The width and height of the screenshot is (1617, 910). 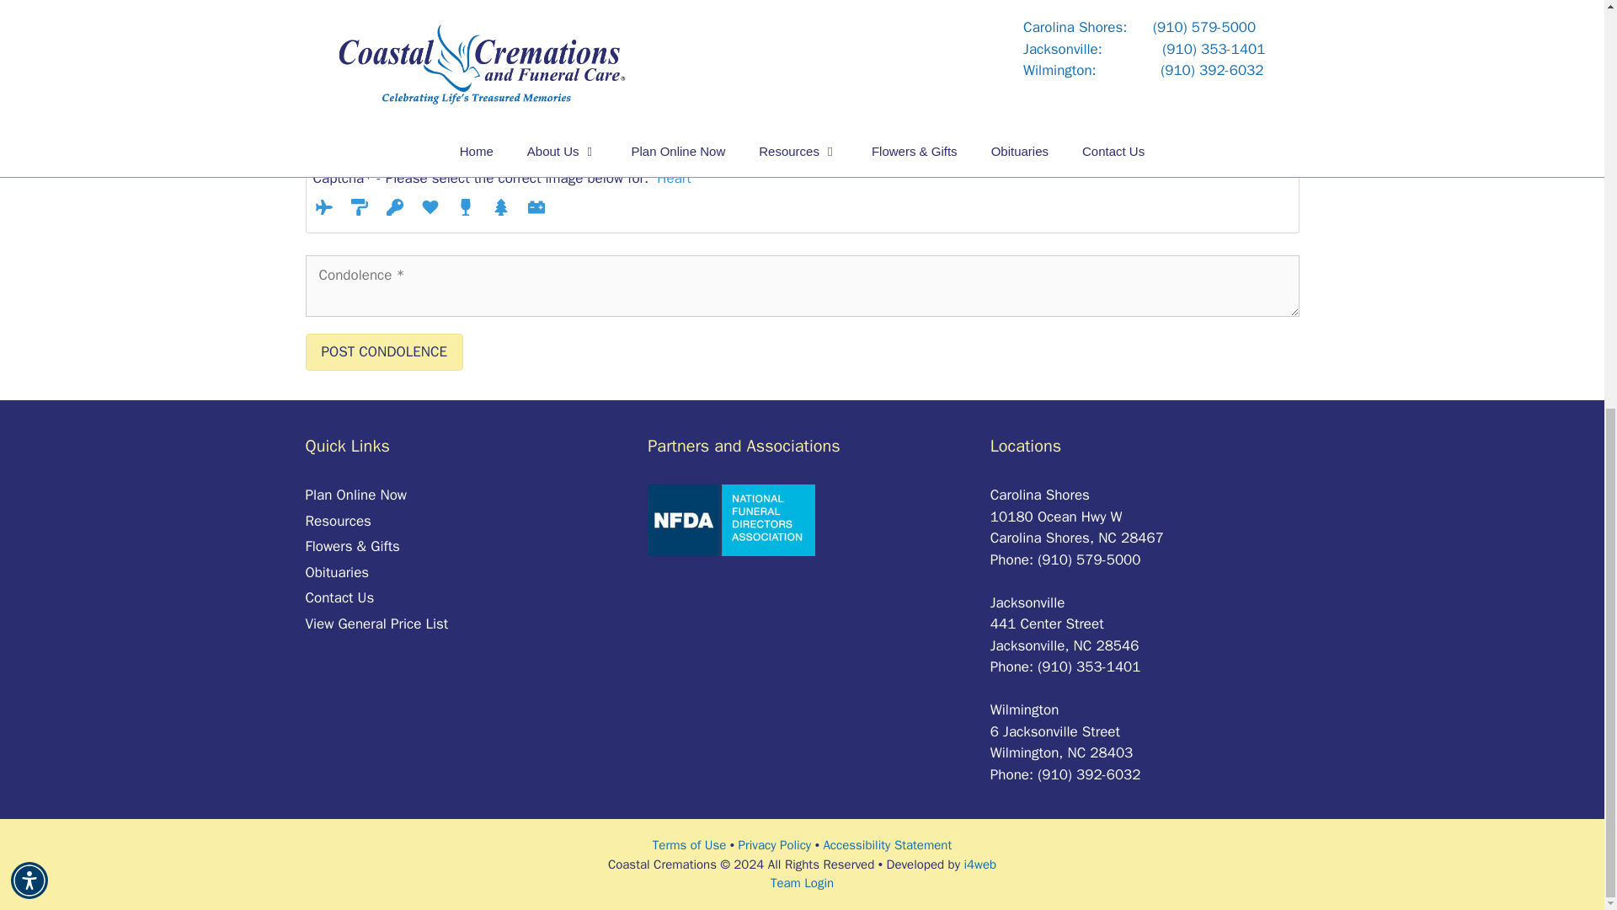 What do you see at coordinates (384, 351) in the screenshot?
I see `Post Condolence` at bounding box center [384, 351].